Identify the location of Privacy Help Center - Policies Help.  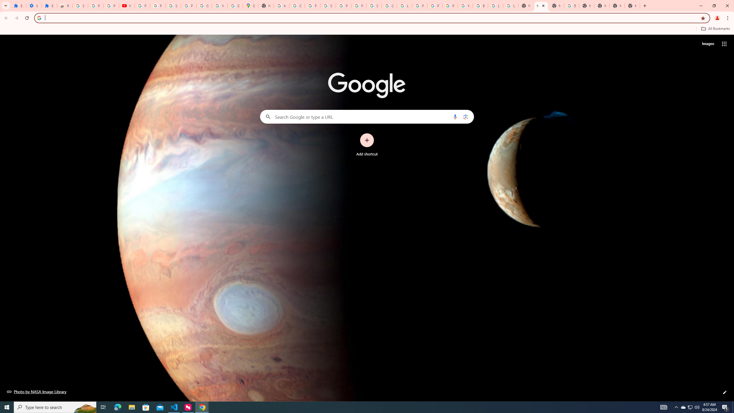
(420, 6).